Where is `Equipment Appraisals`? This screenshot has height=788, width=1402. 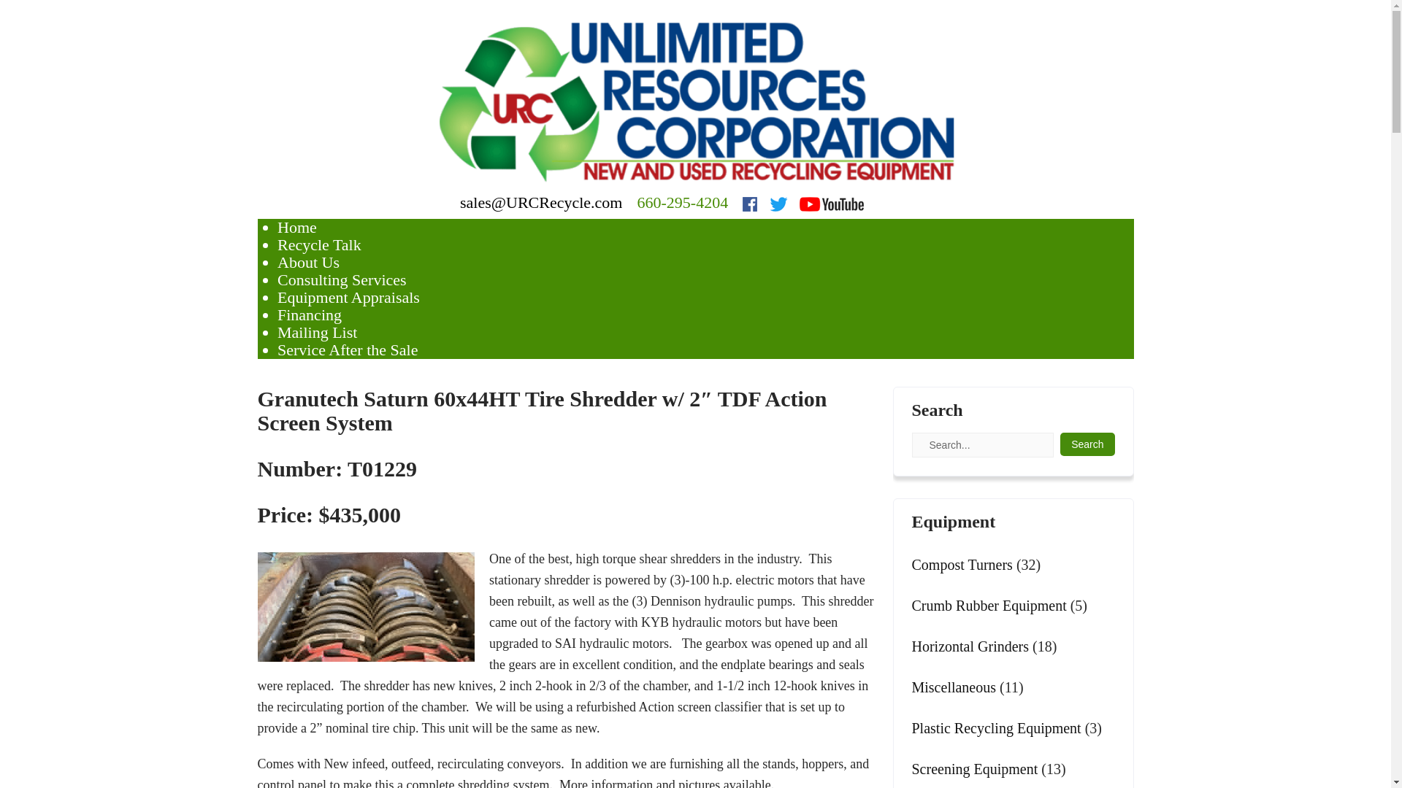
Equipment Appraisals is located at coordinates (348, 298).